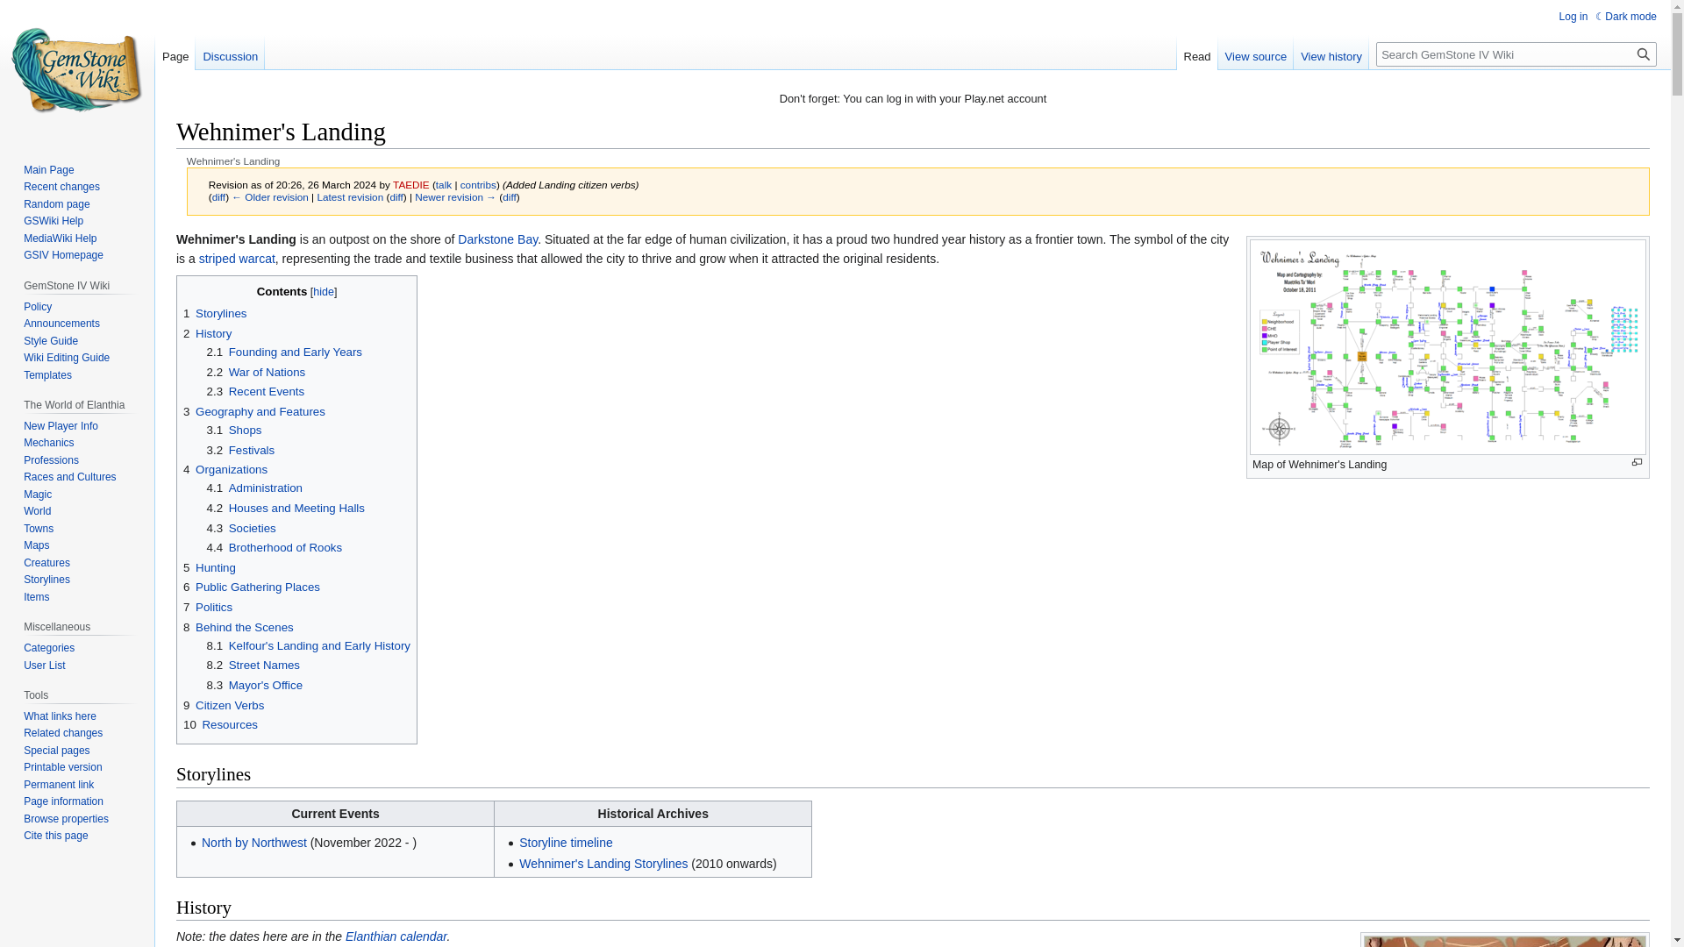 This screenshot has height=947, width=1684. What do you see at coordinates (395, 196) in the screenshot?
I see `Wehnimer's Landing` at bounding box center [395, 196].